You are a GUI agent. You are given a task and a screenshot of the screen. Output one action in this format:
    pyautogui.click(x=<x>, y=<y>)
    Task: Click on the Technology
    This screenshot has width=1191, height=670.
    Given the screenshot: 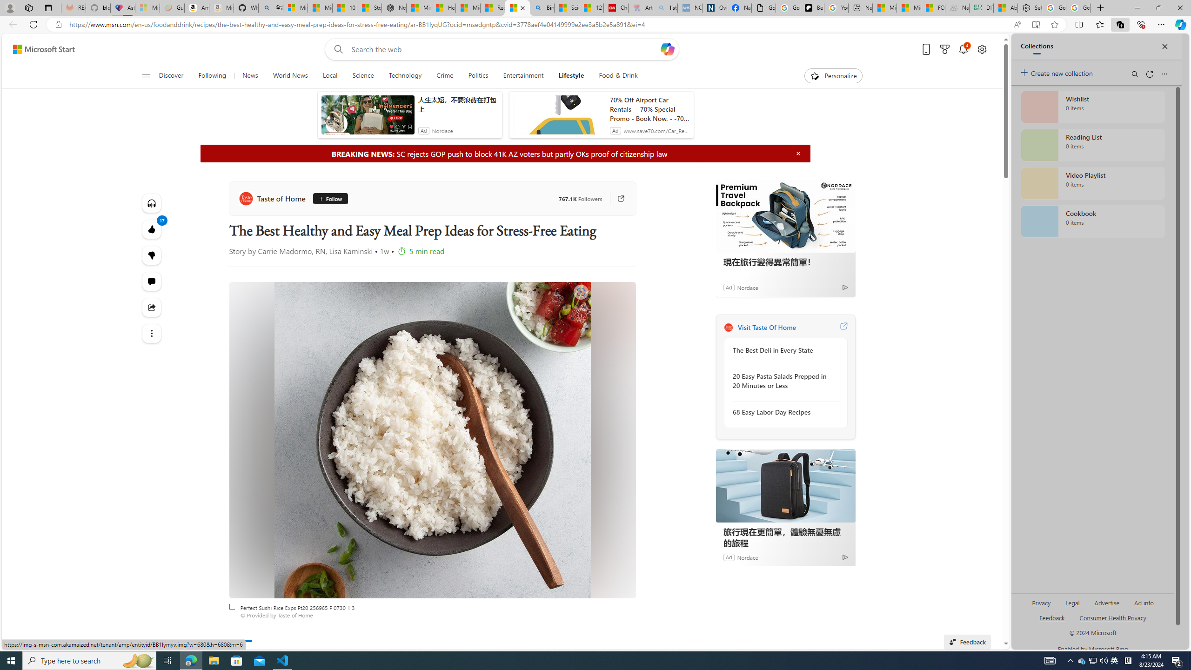 What is the action you would take?
    pyautogui.click(x=406, y=76)
    